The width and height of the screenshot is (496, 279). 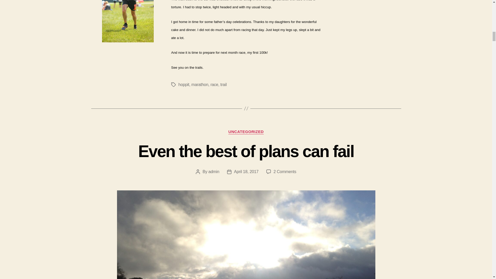 What do you see at coordinates (223, 84) in the screenshot?
I see `hoppit` at bounding box center [223, 84].